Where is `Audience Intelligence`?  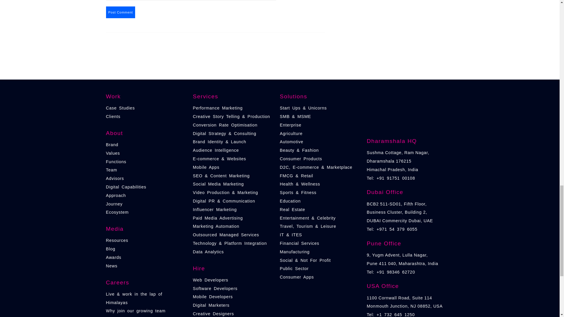 Audience Intelligence is located at coordinates (216, 150).